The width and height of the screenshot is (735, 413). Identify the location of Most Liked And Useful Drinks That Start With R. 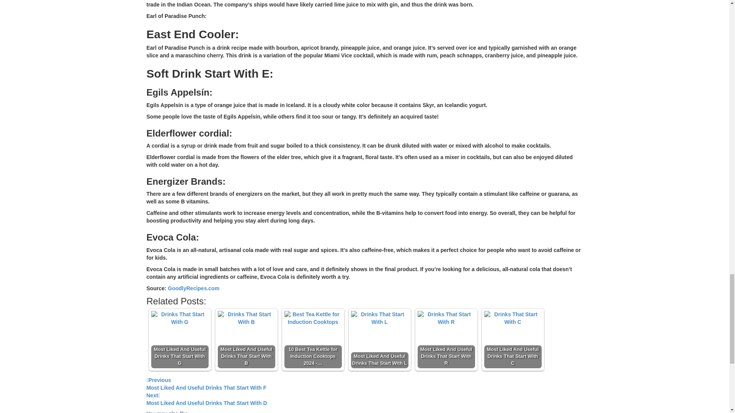
(446, 319).